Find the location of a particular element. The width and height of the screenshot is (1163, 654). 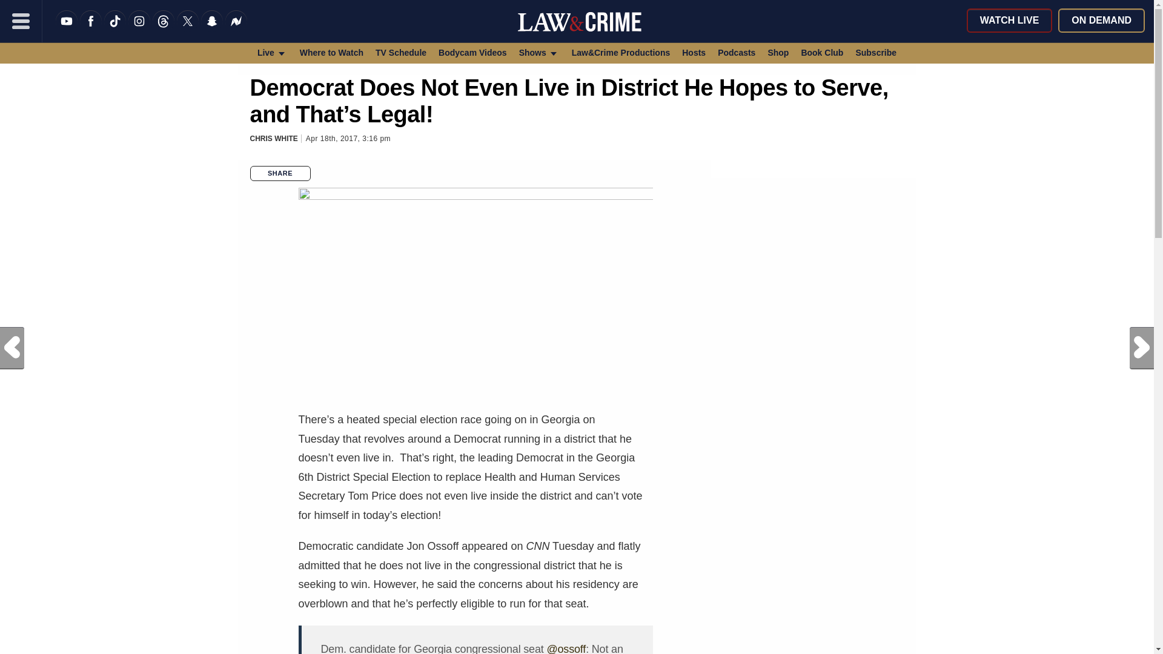

Instagram is located at coordinates (139, 28).